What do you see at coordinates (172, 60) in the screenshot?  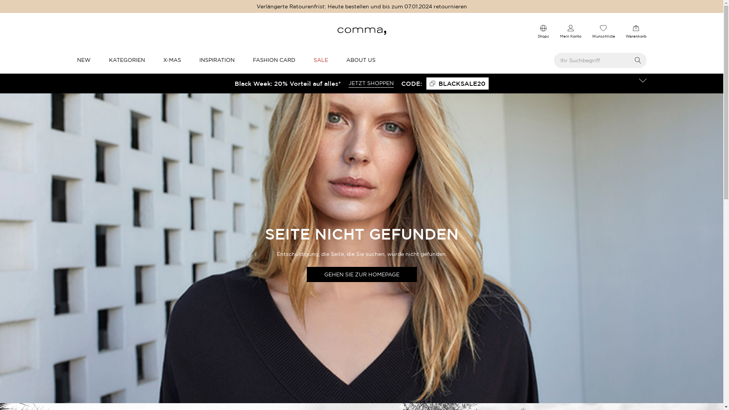 I see `X-MAS` at bounding box center [172, 60].